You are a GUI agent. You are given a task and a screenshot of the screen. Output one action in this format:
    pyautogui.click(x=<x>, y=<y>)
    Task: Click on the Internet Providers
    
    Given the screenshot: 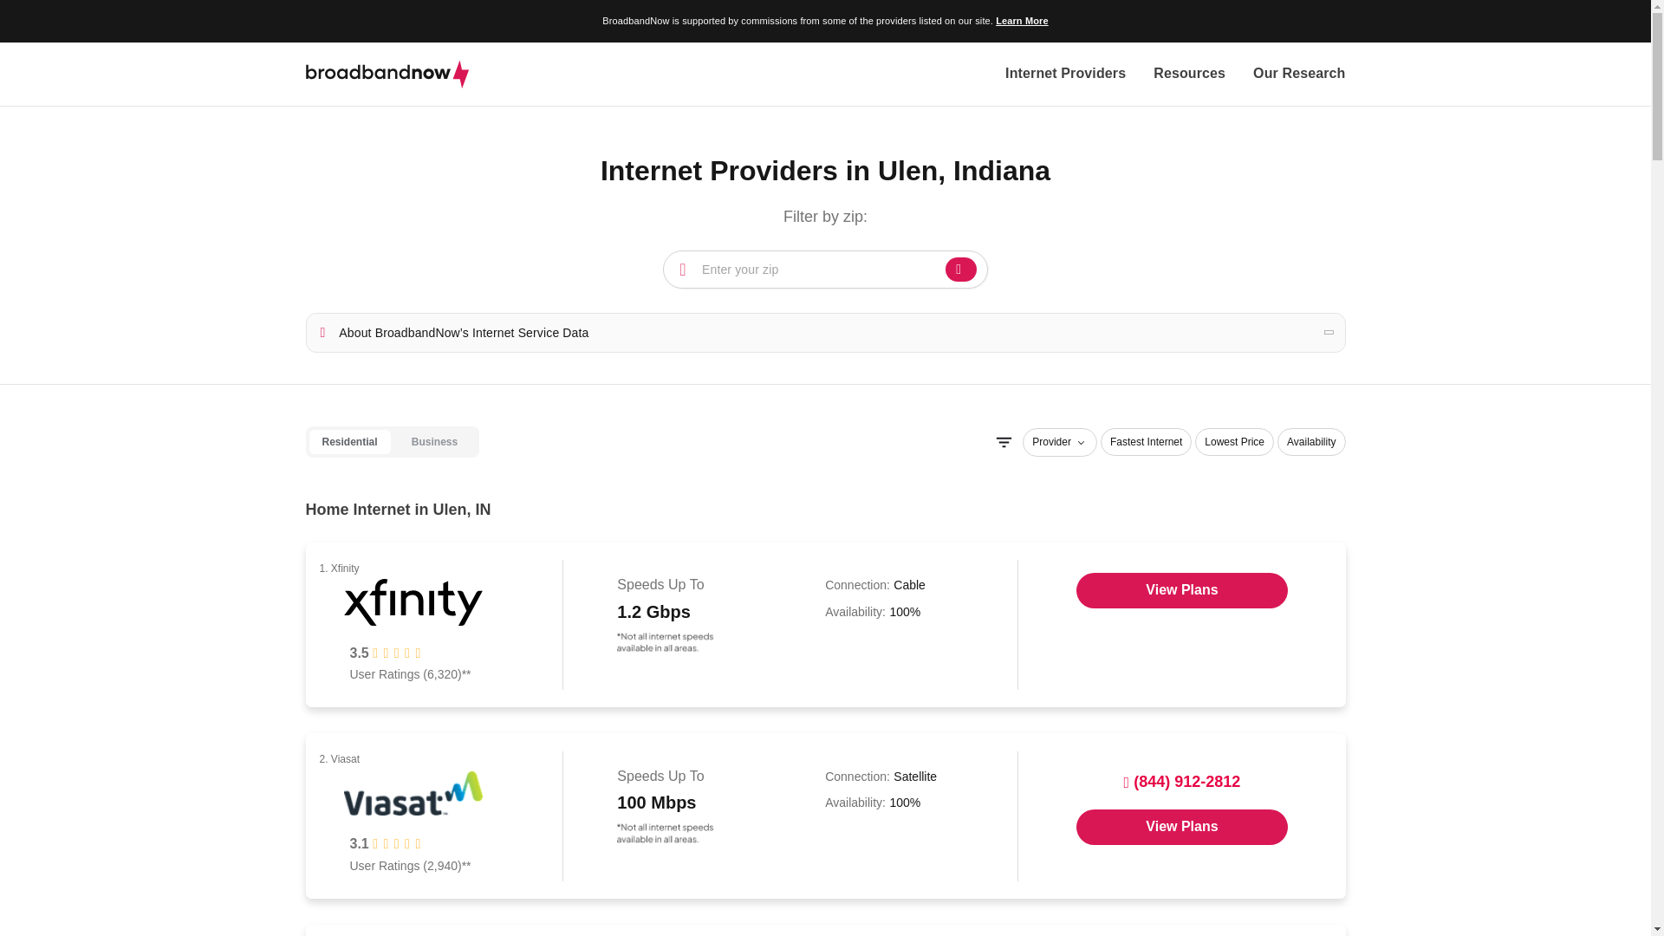 What is the action you would take?
    pyautogui.click(x=1065, y=75)
    